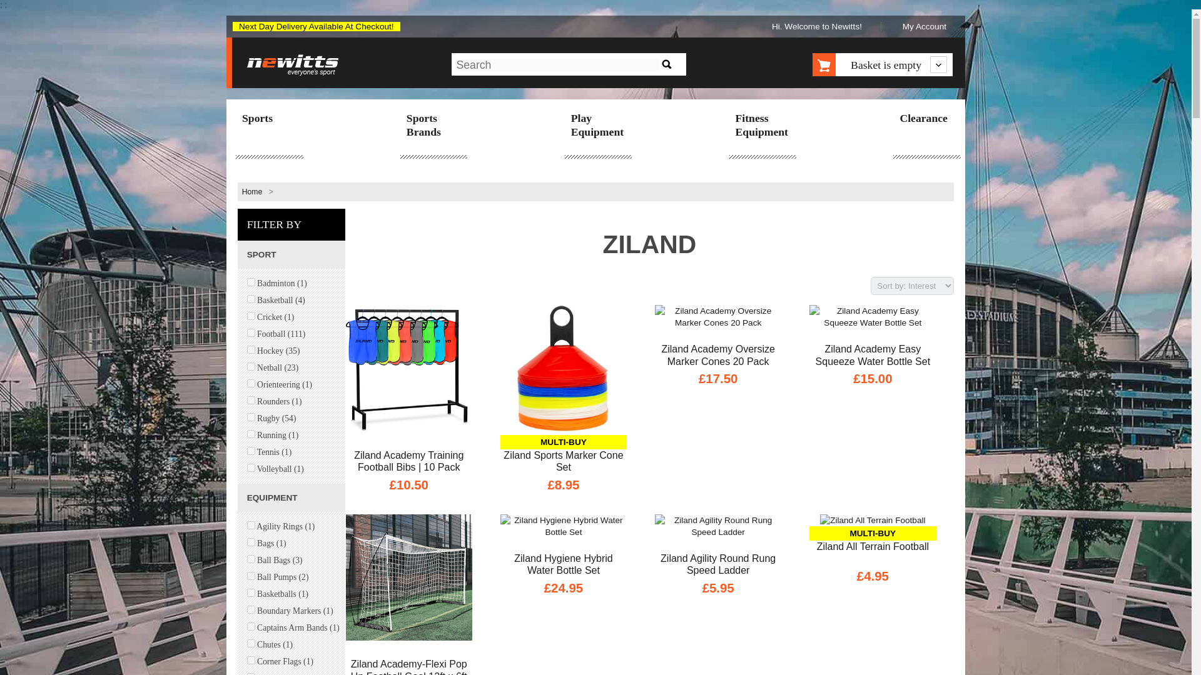  I want to click on Rugby, so click(251, 416).